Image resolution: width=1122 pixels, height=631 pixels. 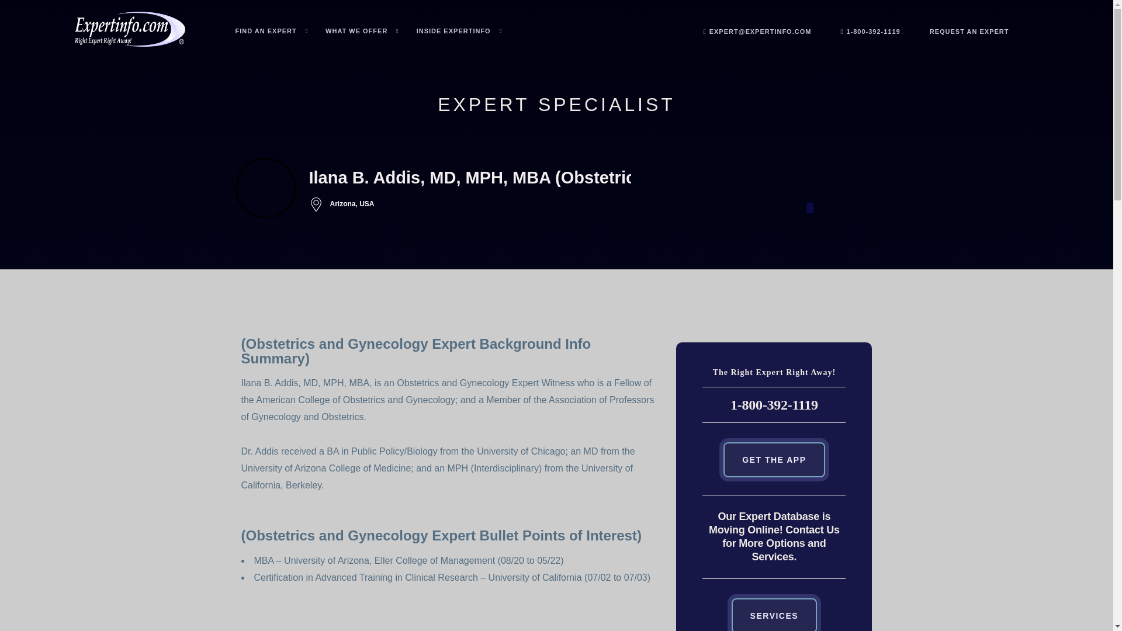 What do you see at coordinates (271, 31) in the screenshot?
I see `Find An Expert` at bounding box center [271, 31].